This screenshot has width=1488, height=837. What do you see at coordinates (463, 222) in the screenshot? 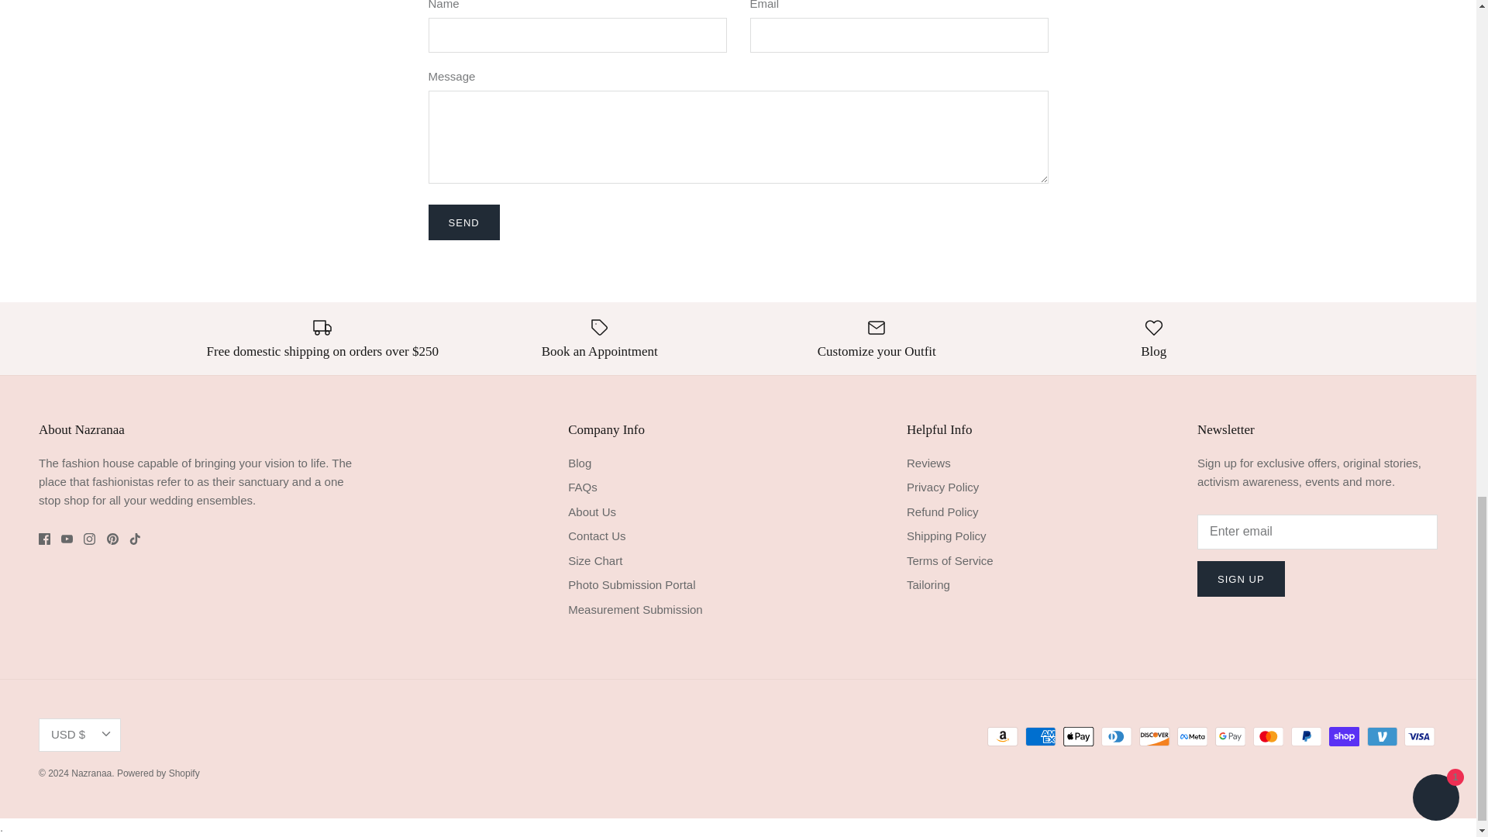
I see `Send` at bounding box center [463, 222].